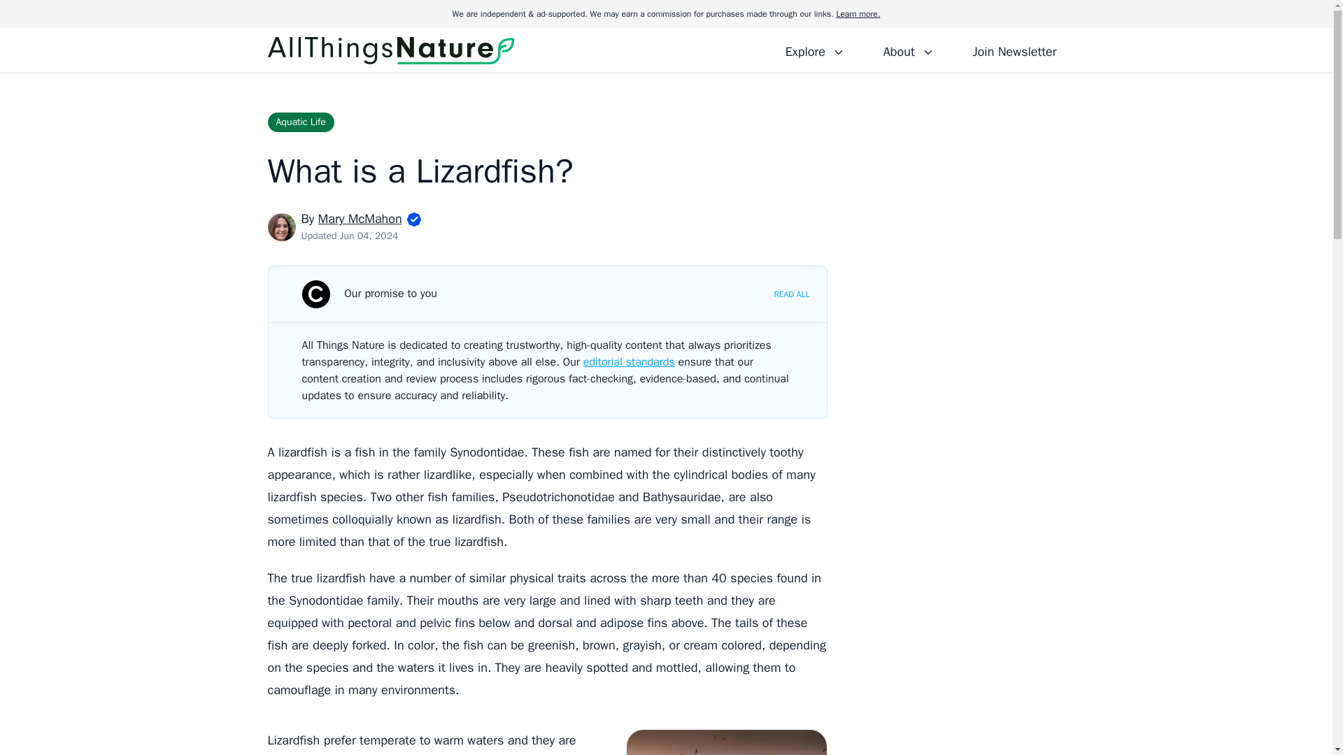 This screenshot has height=755, width=1343. What do you see at coordinates (629, 362) in the screenshot?
I see `editorial standards` at bounding box center [629, 362].